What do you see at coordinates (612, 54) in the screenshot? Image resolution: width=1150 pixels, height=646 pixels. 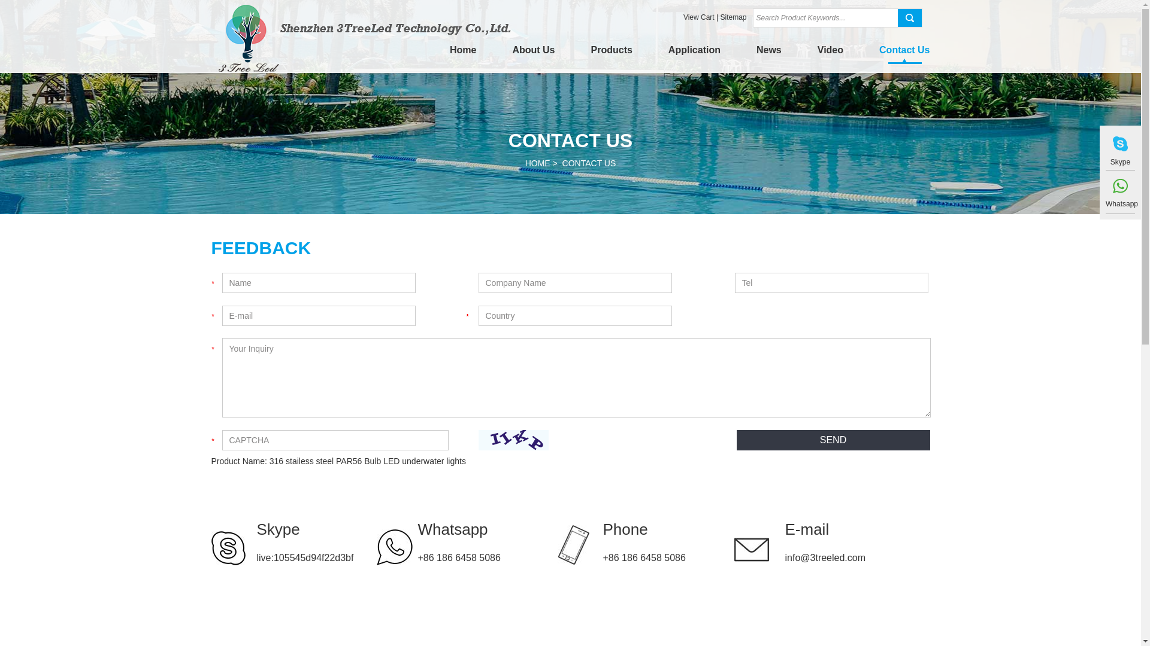 I see `Products` at bounding box center [612, 54].